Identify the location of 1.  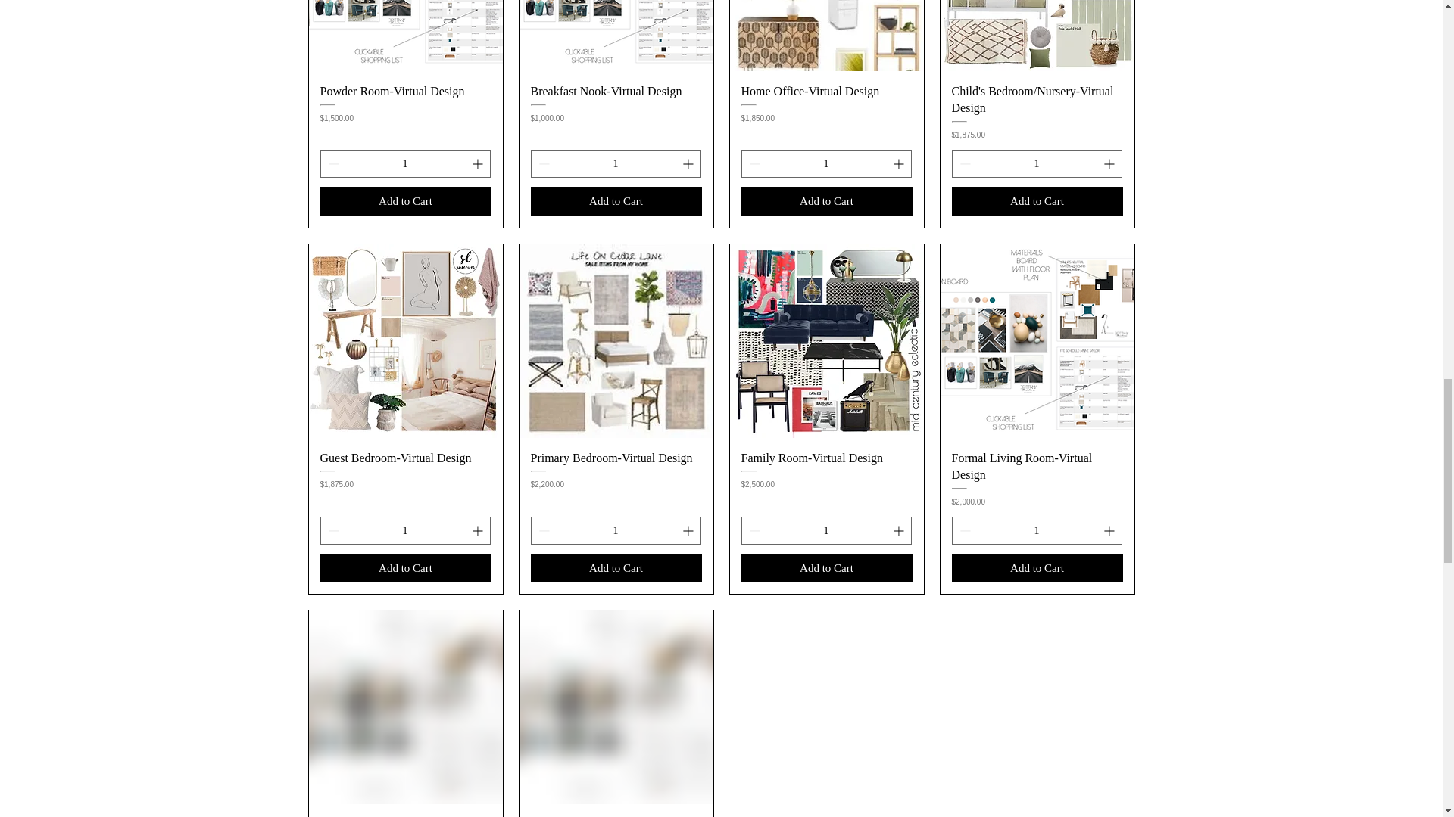
(404, 163).